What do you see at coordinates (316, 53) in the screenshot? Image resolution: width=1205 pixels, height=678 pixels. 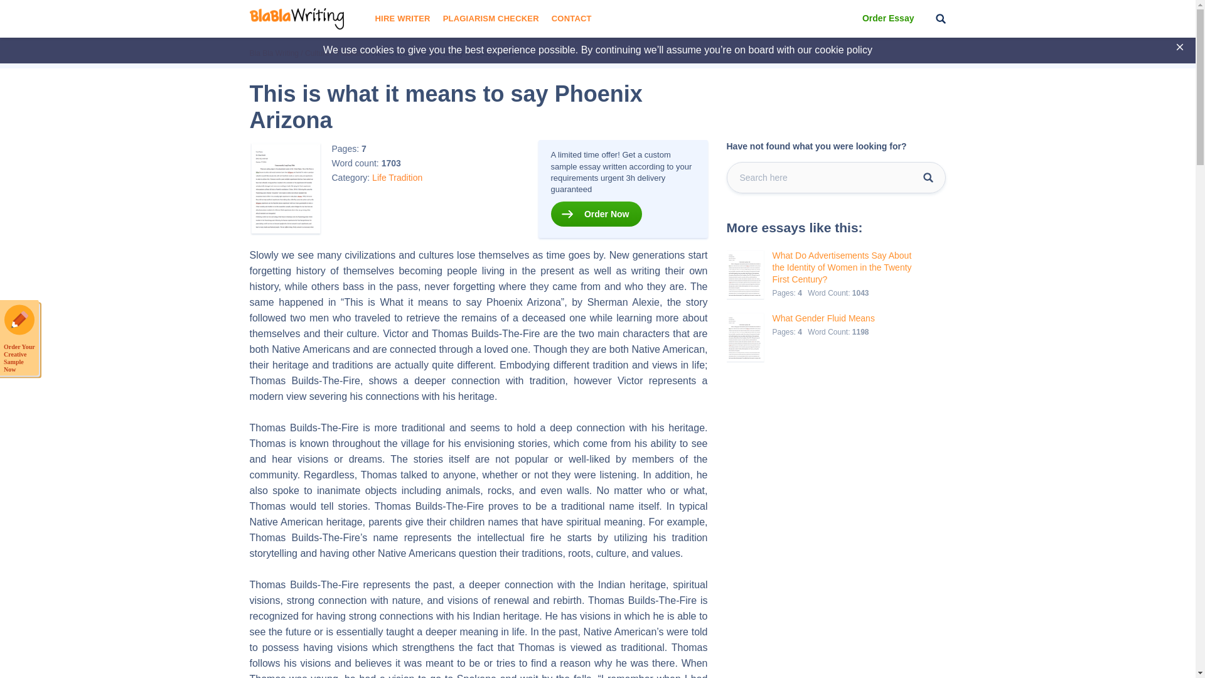 I see `Culture.` at bounding box center [316, 53].